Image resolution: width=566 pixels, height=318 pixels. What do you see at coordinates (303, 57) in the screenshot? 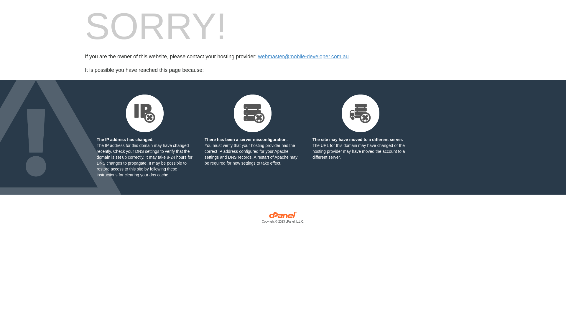
I see `webmaster@mobile-developer.com.au` at bounding box center [303, 57].